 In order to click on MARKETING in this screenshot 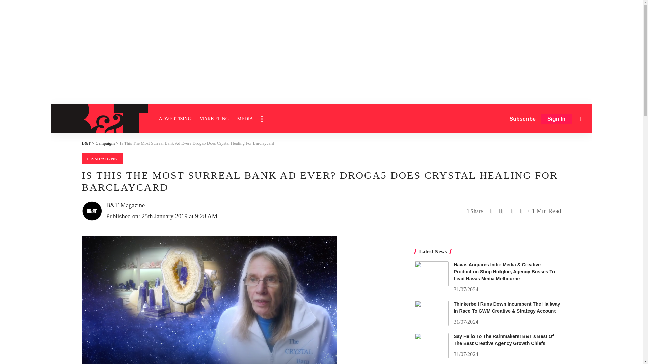, I will do `click(214, 119)`.